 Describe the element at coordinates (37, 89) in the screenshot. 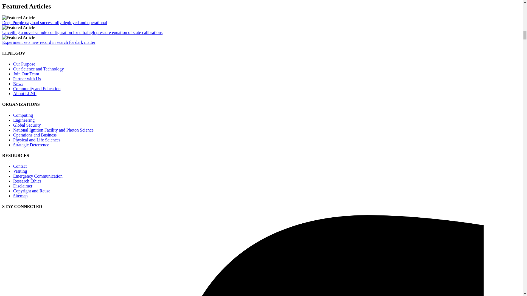

I see `Community and Education` at that location.